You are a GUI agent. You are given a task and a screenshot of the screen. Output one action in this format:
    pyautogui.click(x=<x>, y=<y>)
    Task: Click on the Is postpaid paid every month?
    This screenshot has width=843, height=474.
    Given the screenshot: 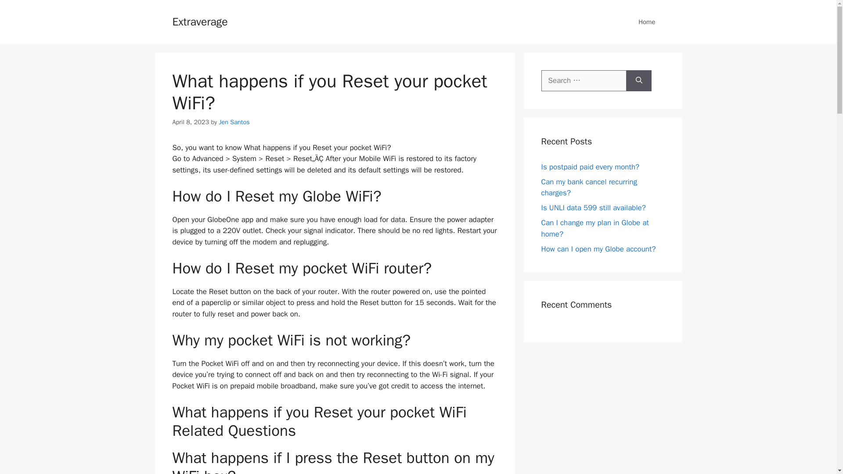 What is the action you would take?
    pyautogui.click(x=590, y=167)
    